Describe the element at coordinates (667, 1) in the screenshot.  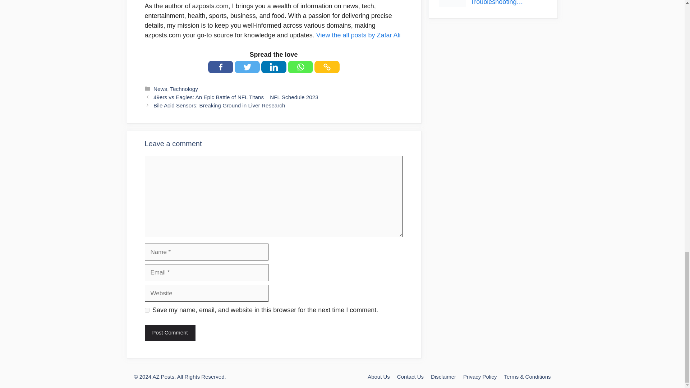
I see `Scroll back to top` at that location.